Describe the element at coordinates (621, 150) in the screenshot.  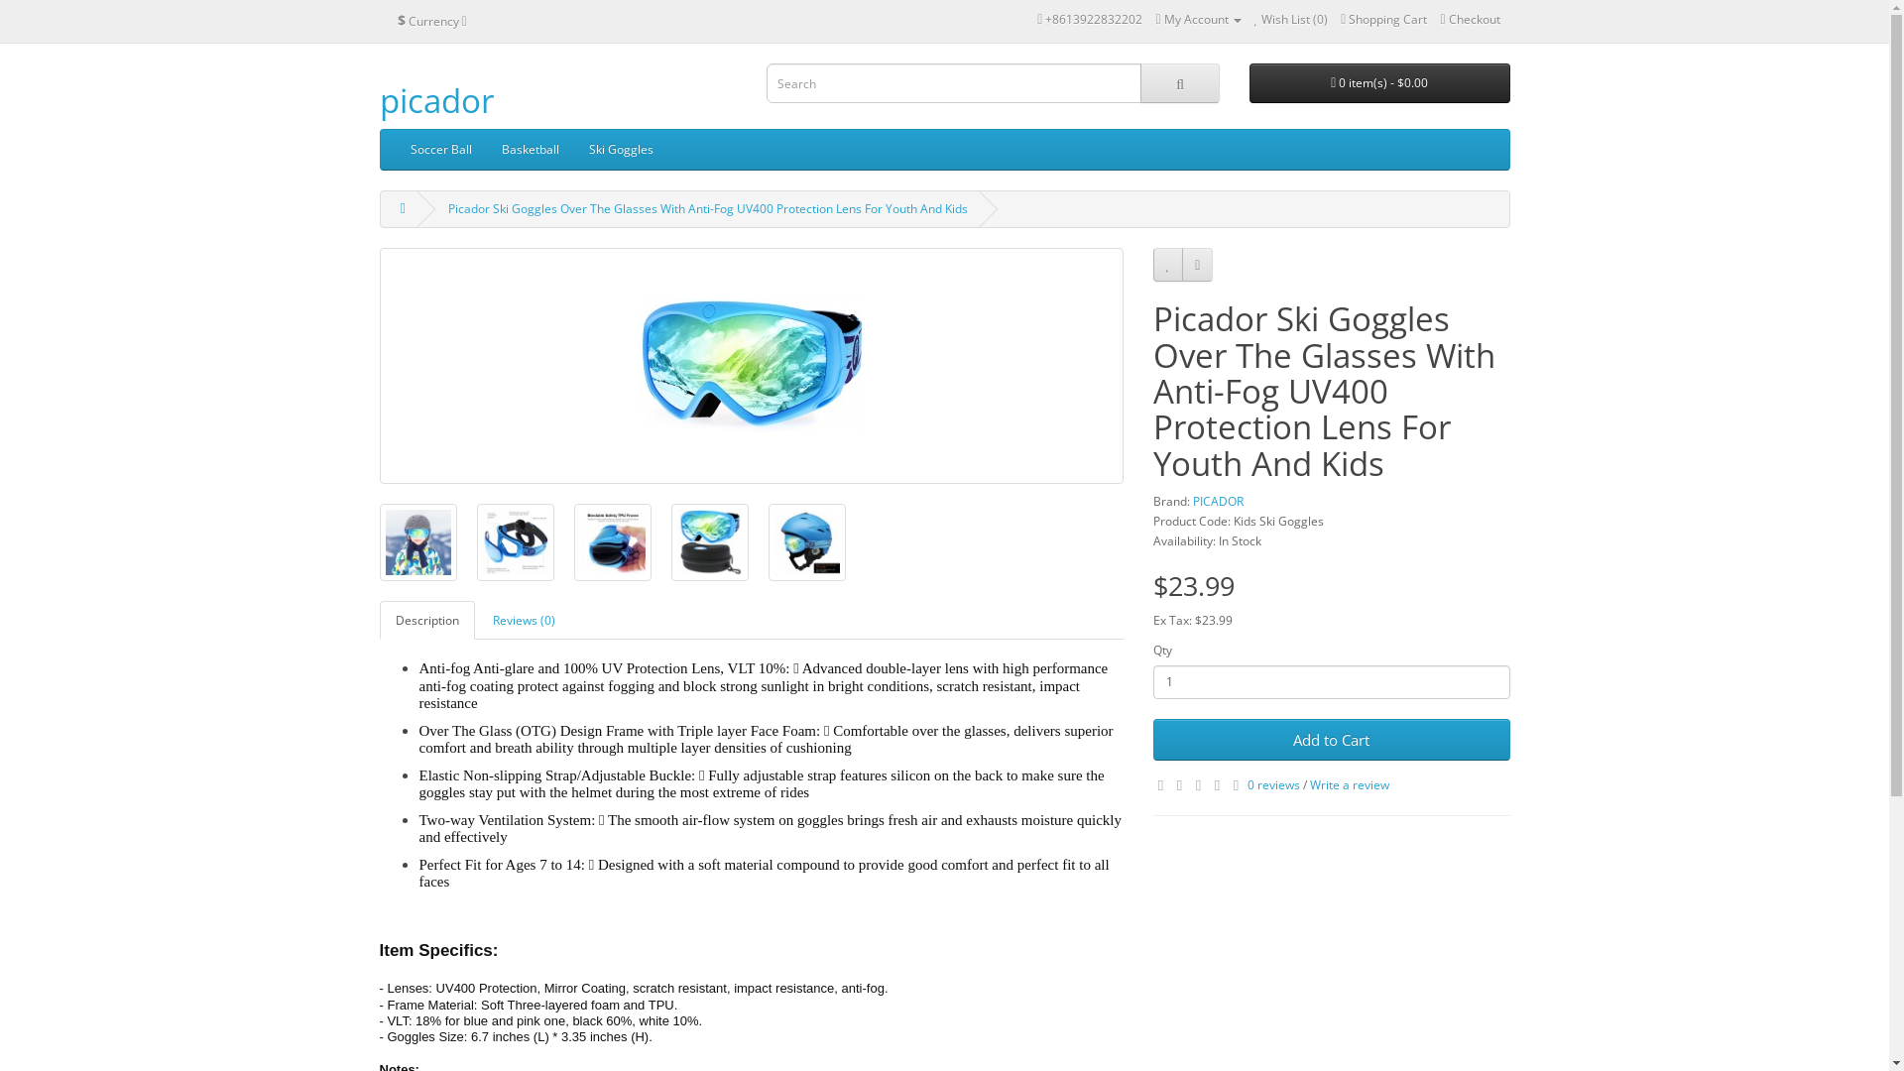
I see `Ski Goggles` at that location.